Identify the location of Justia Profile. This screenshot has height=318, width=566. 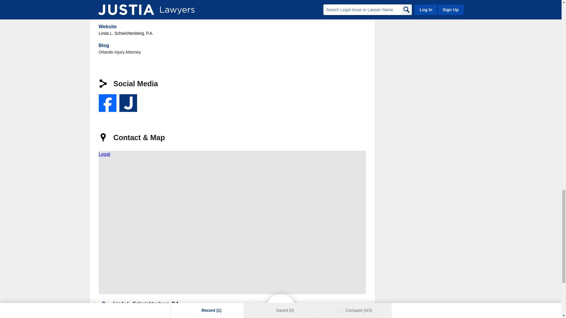
(128, 103).